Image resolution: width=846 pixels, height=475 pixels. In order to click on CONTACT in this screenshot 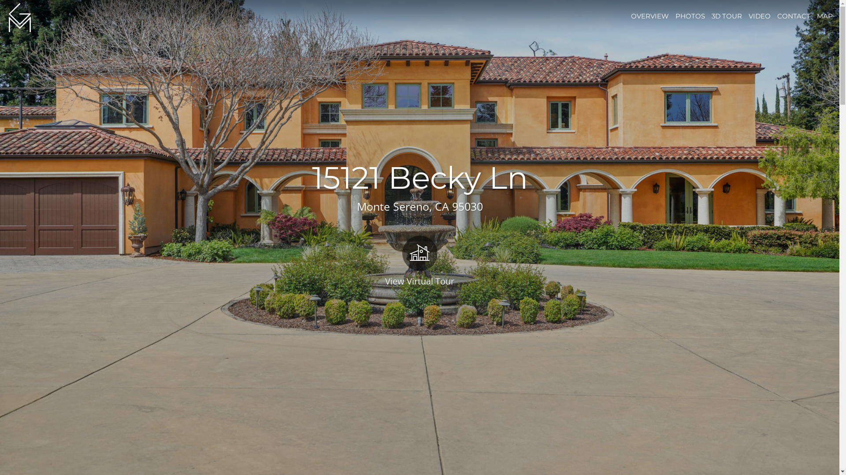, I will do `click(794, 16)`.